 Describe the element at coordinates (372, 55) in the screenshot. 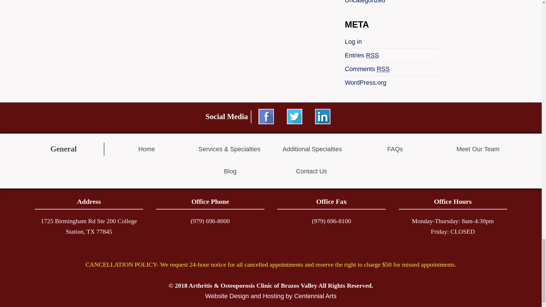

I see `Really Simple Syndication` at that location.